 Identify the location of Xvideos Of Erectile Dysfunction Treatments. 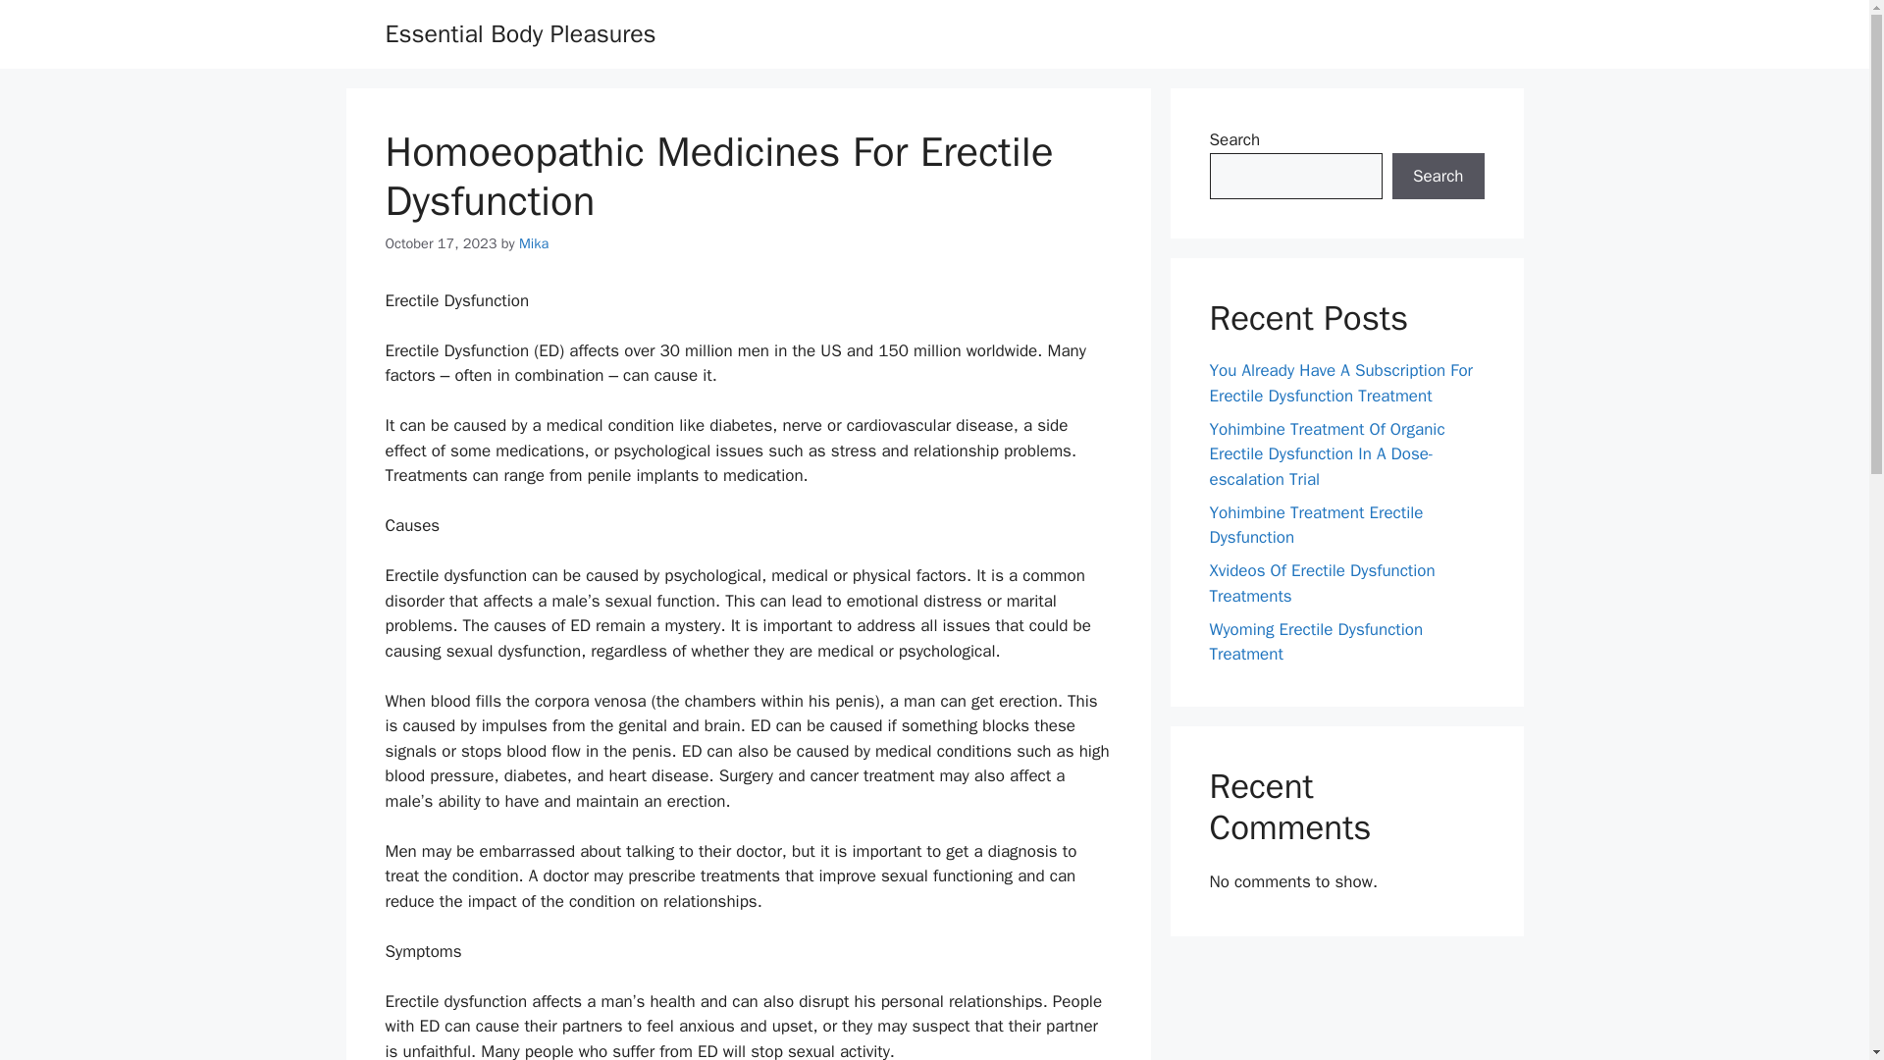
(1321, 583).